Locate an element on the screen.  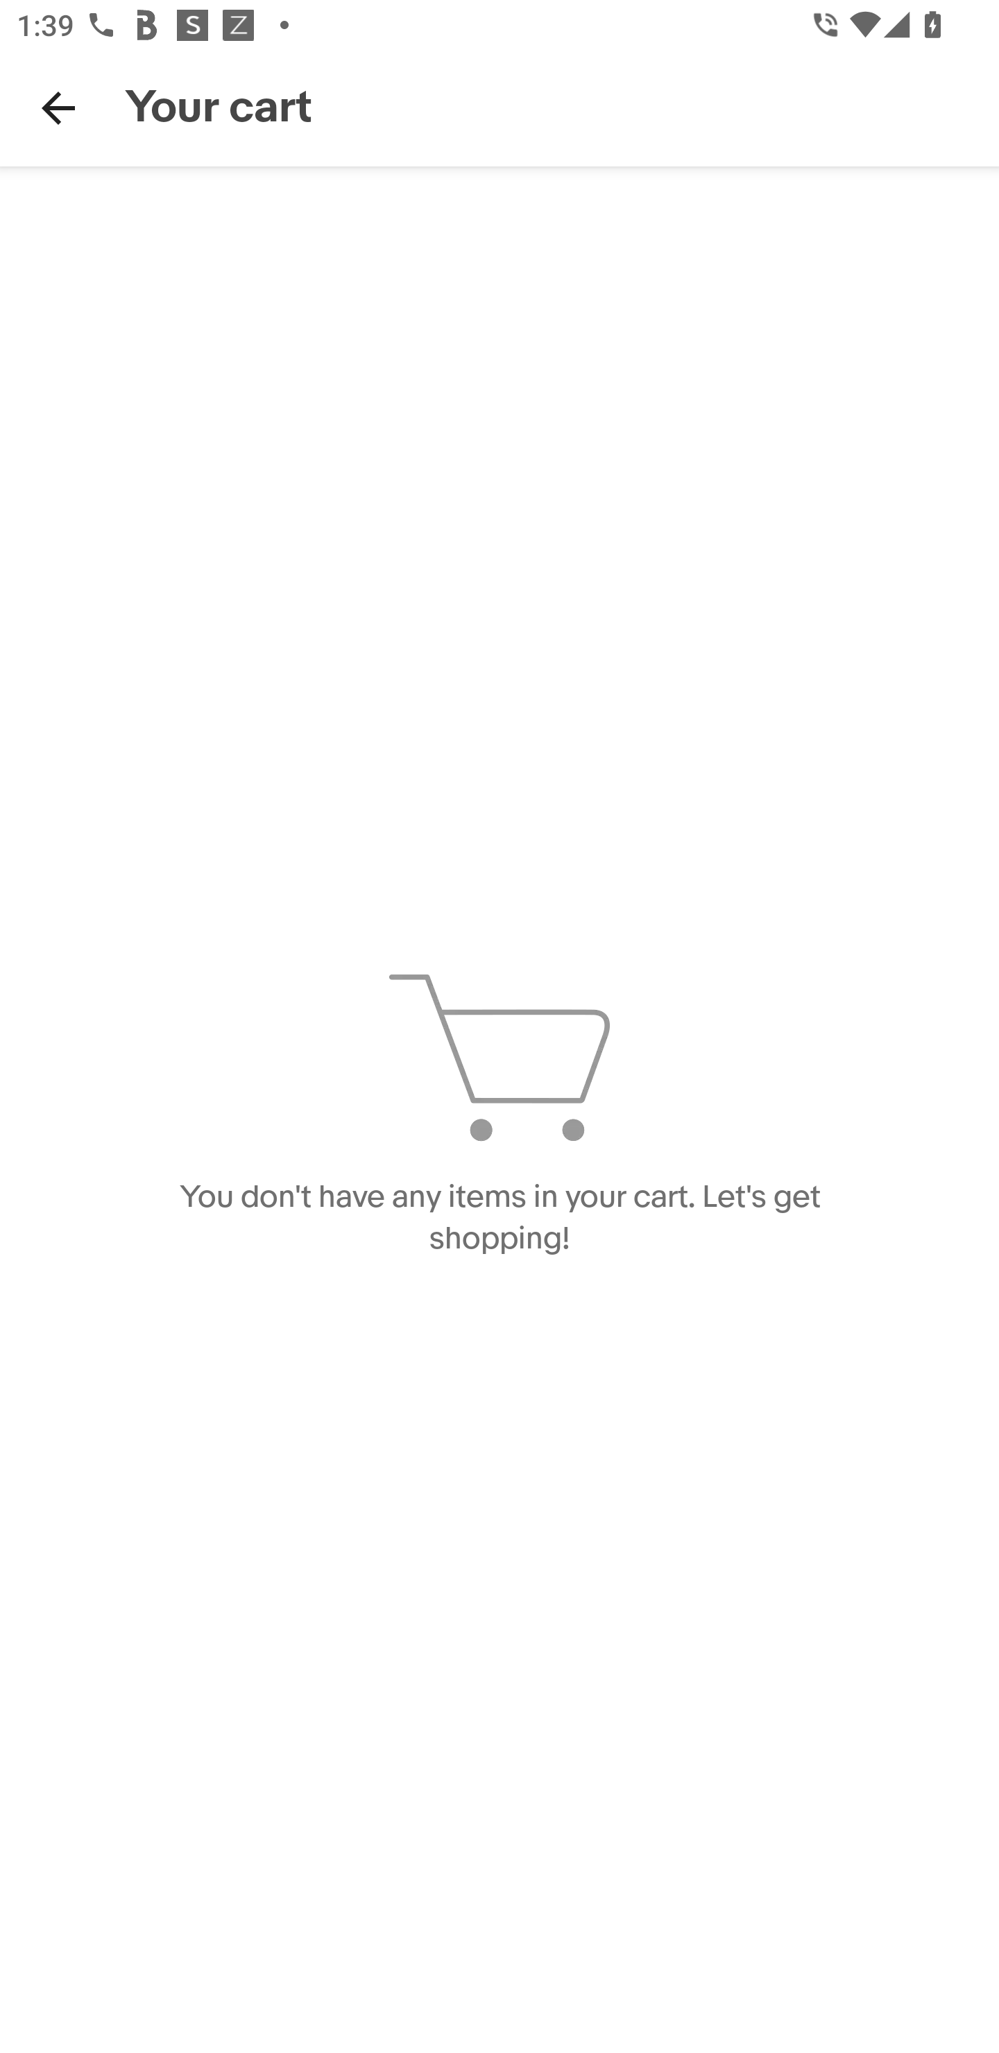
Navigate up is located at coordinates (58, 108).